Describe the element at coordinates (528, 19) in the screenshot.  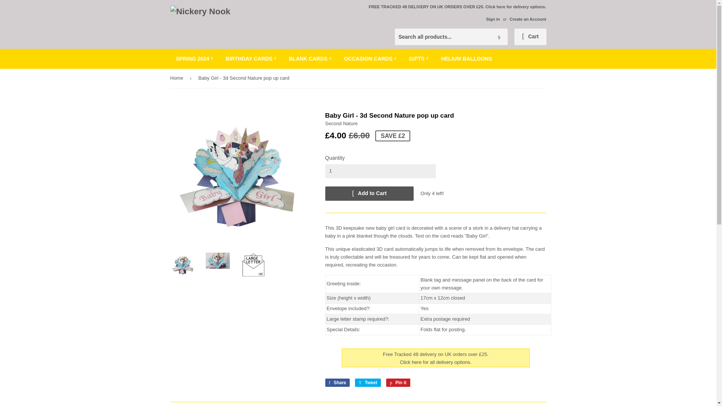
I see `Create an Account` at that location.